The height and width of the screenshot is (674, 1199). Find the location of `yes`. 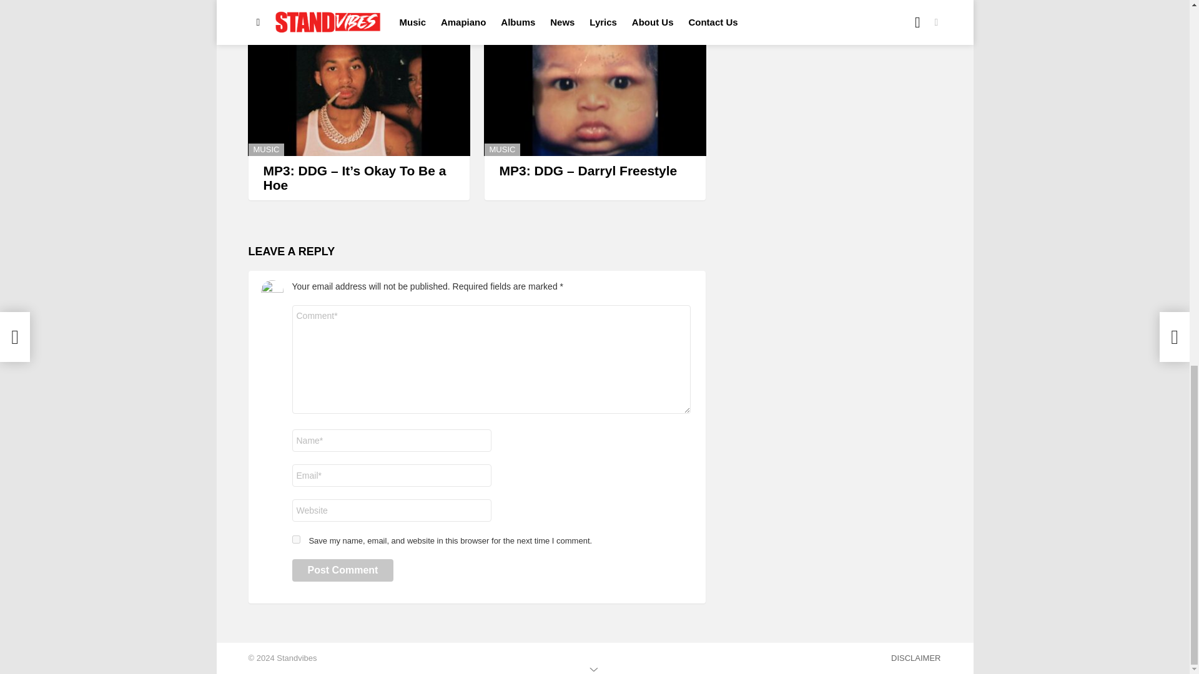

yes is located at coordinates (296, 539).